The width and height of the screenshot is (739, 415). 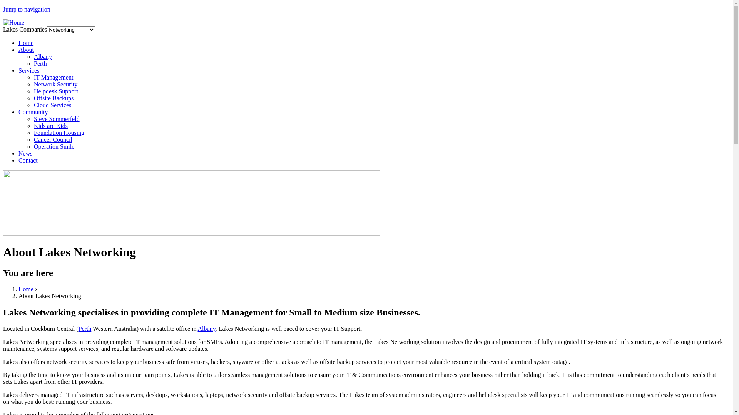 What do you see at coordinates (207, 329) in the screenshot?
I see `Albany` at bounding box center [207, 329].